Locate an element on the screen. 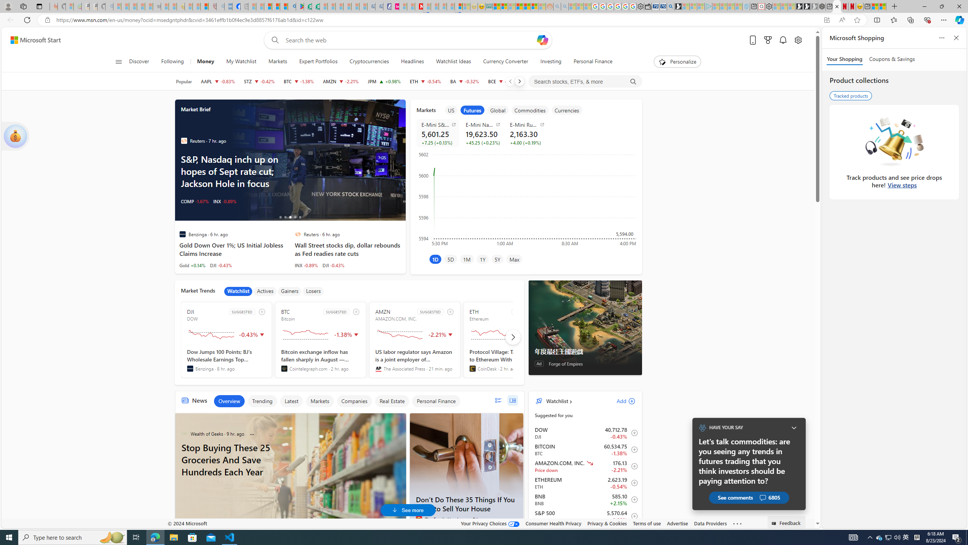  DJI -0.43% is located at coordinates (334, 265).